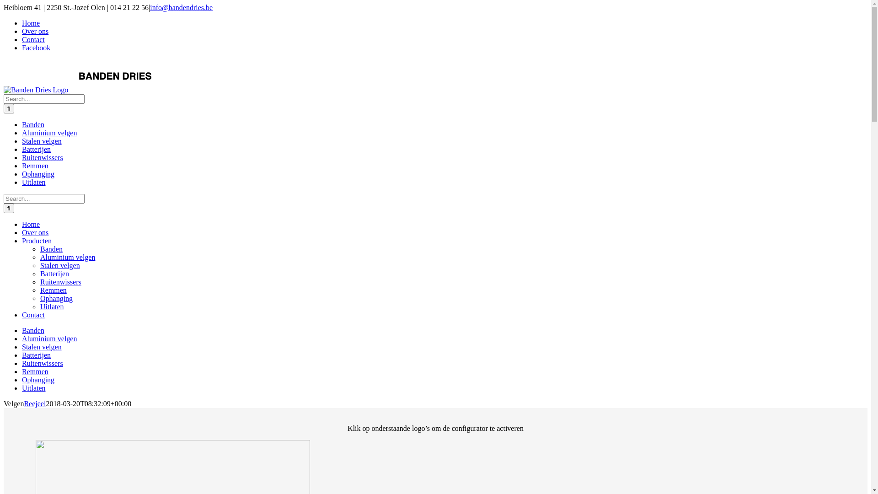  What do you see at coordinates (37, 355) in the screenshot?
I see `Batterijen` at bounding box center [37, 355].